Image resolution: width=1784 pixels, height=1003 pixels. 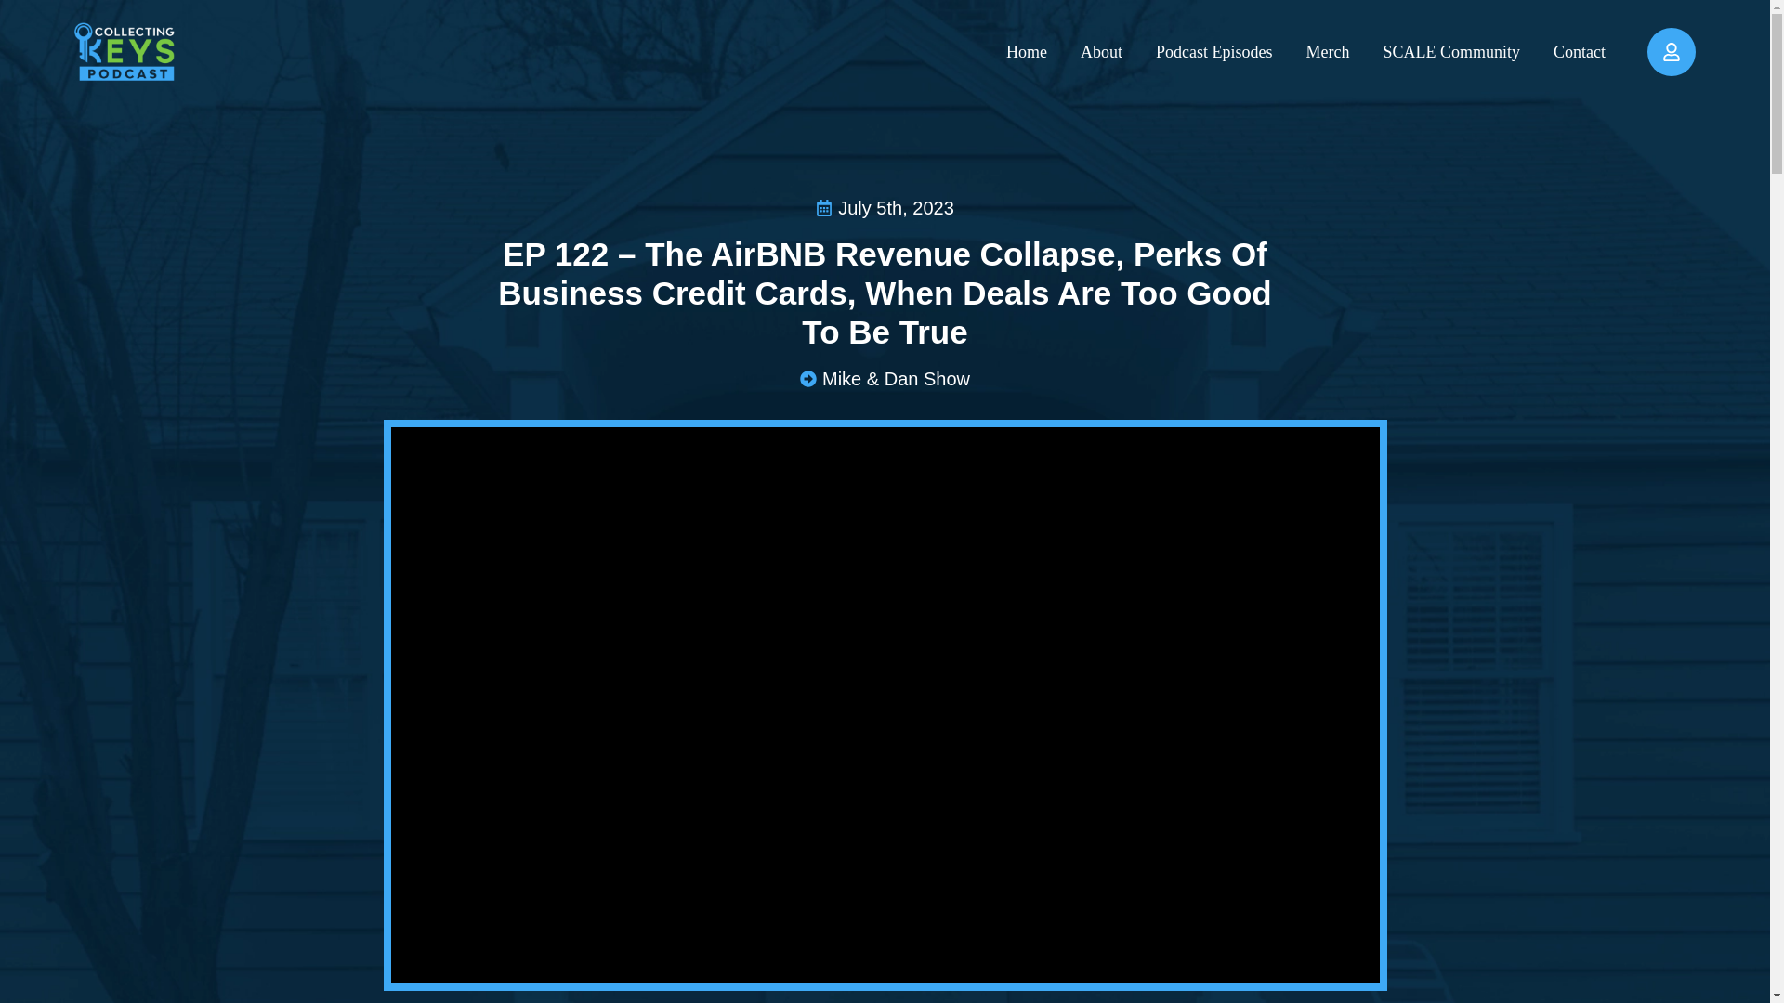 I want to click on SCALE Community, so click(x=1451, y=50).